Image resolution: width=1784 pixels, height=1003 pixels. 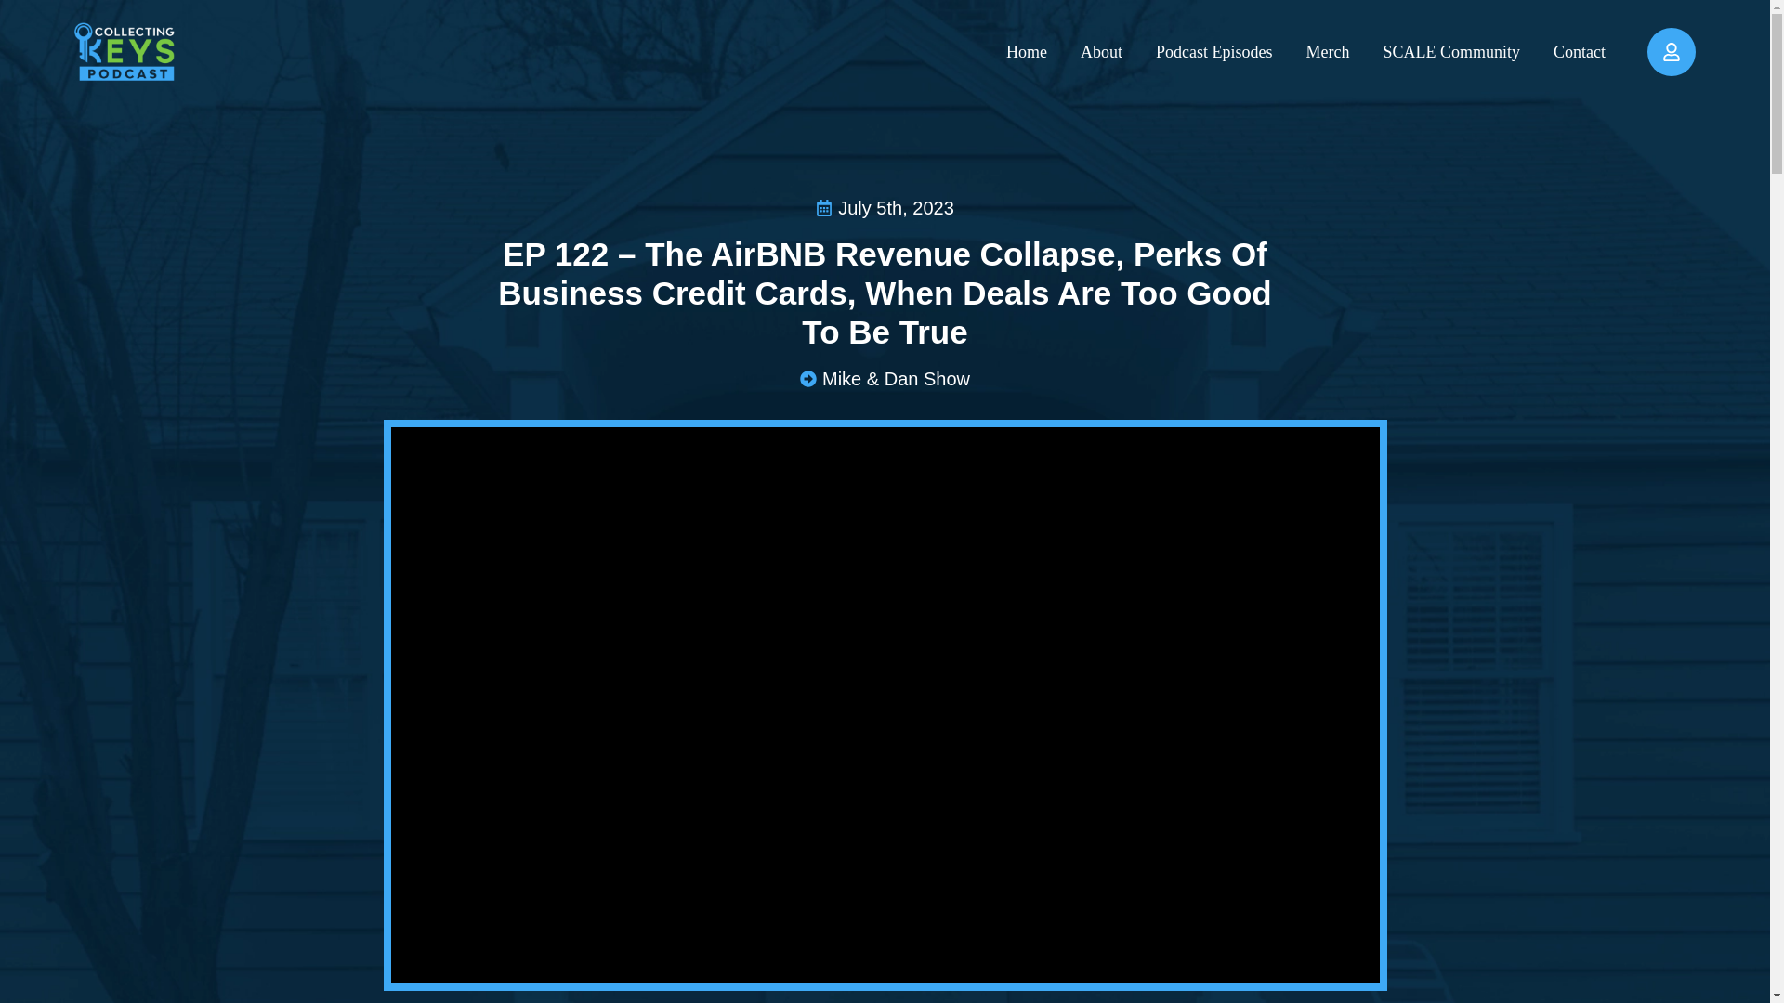 I want to click on SCALE Community, so click(x=1451, y=50).